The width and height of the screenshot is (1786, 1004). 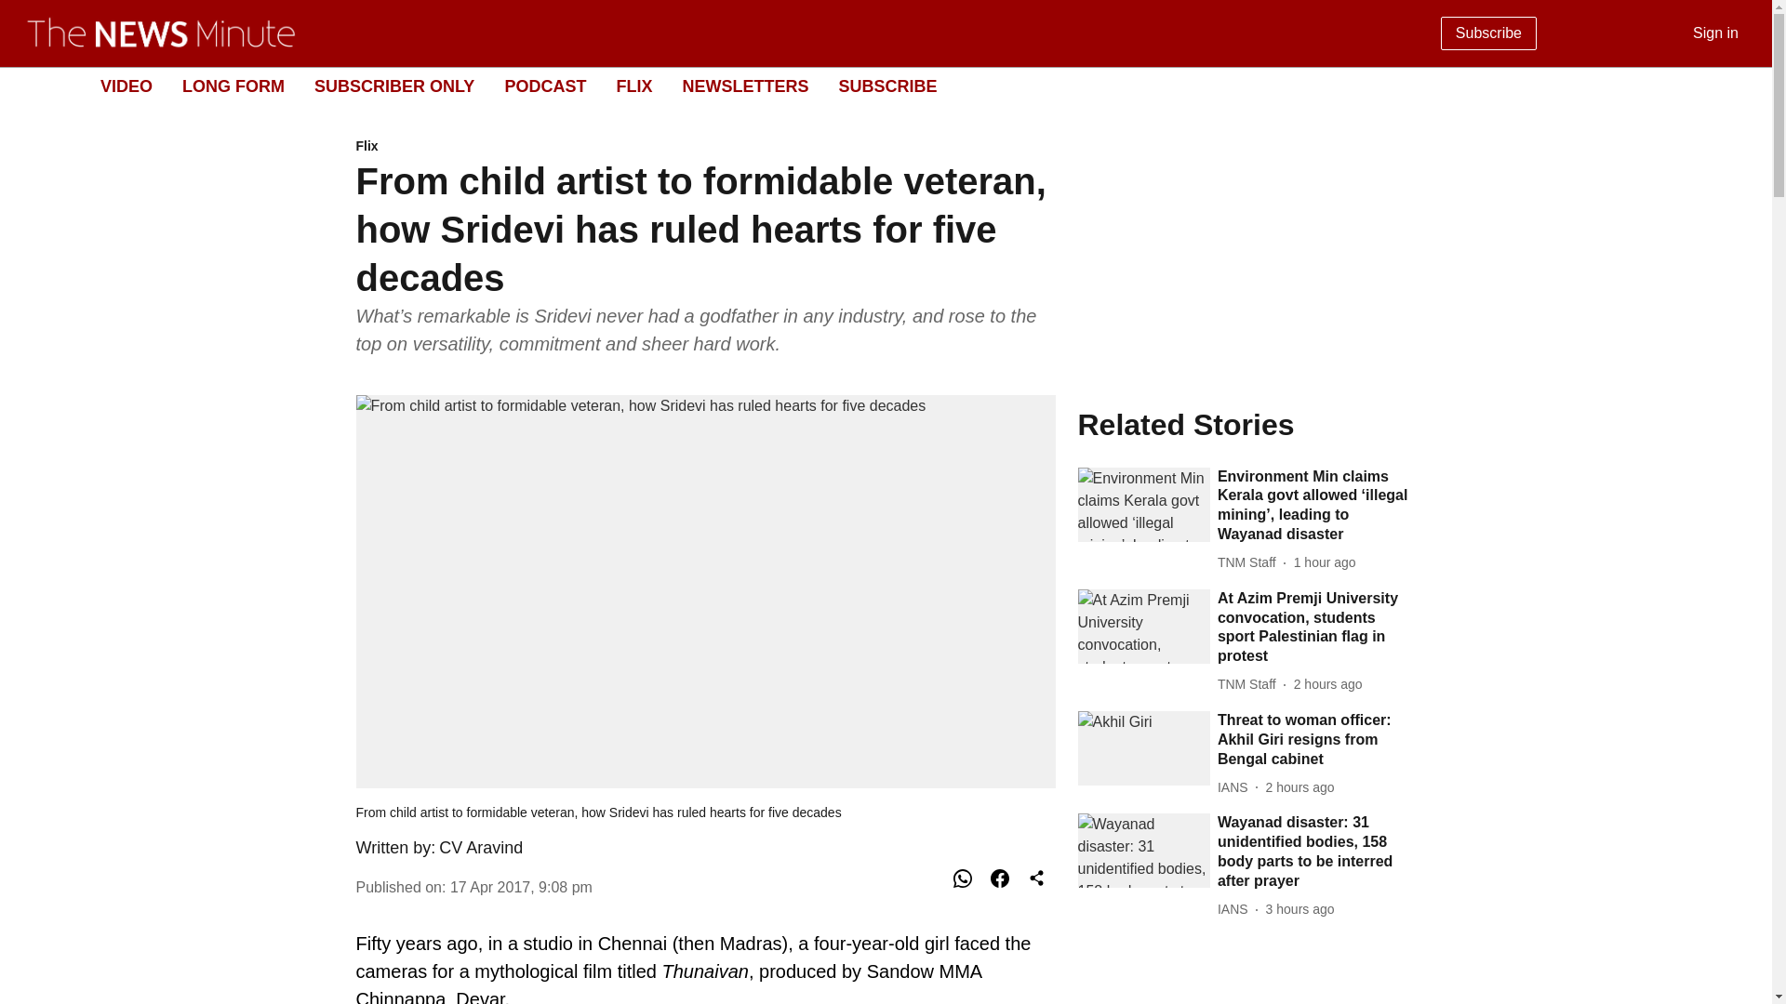 What do you see at coordinates (481, 848) in the screenshot?
I see `CV Aravind` at bounding box center [481, 848].